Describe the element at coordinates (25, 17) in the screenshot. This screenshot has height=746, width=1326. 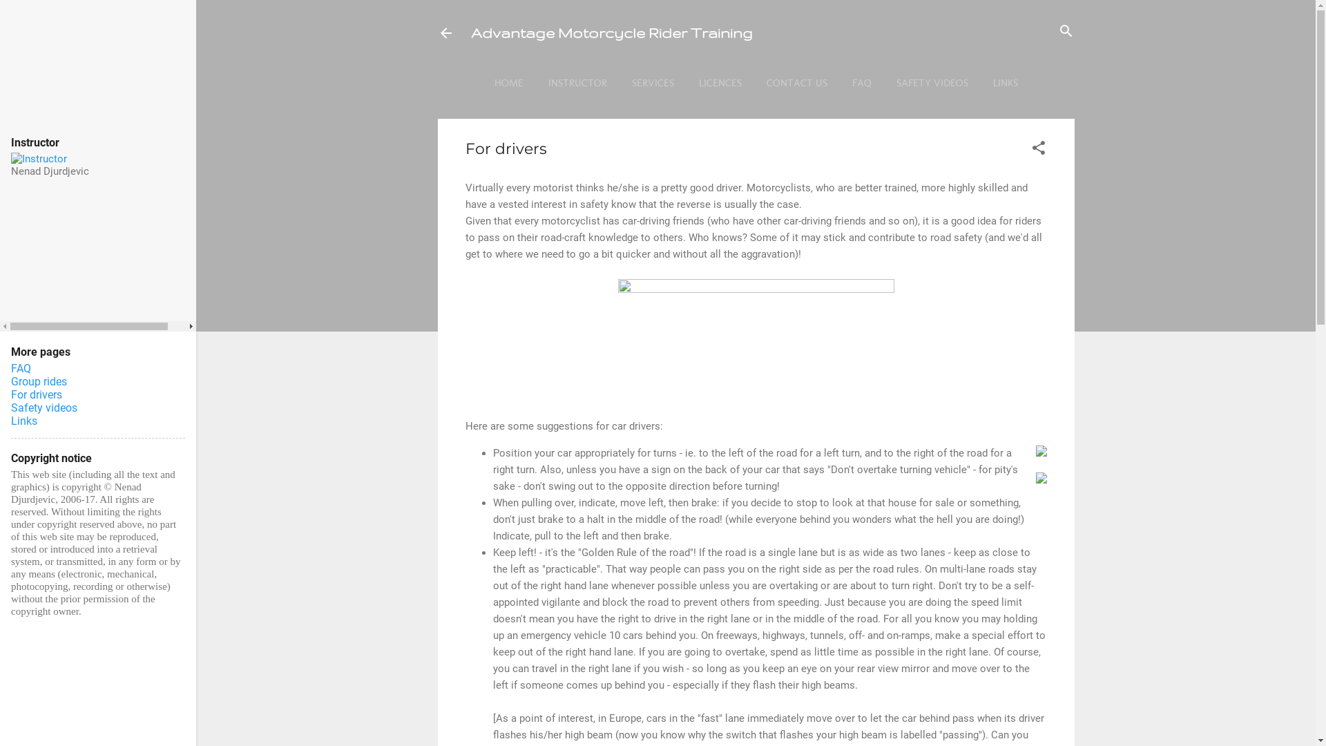
I see `Search` at that location.